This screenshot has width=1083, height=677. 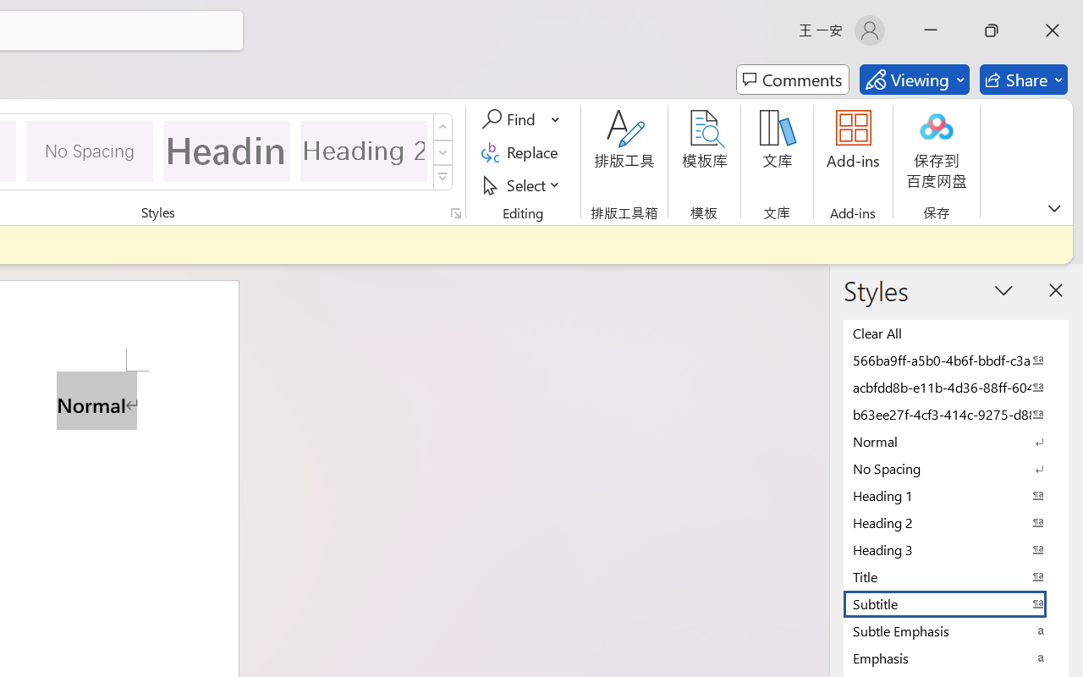 What do you see at coordinates (523, 152) in the screenshot?
I see `Replace...` at bounding box center [523, 152].